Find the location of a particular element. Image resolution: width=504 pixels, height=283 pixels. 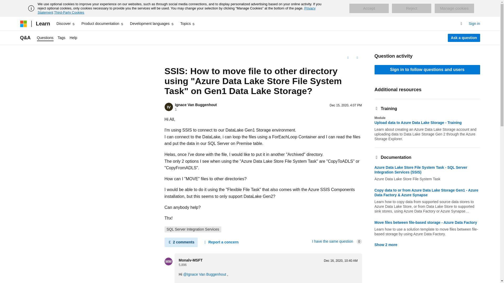

Reputation points is located at coordinates (183, 265).